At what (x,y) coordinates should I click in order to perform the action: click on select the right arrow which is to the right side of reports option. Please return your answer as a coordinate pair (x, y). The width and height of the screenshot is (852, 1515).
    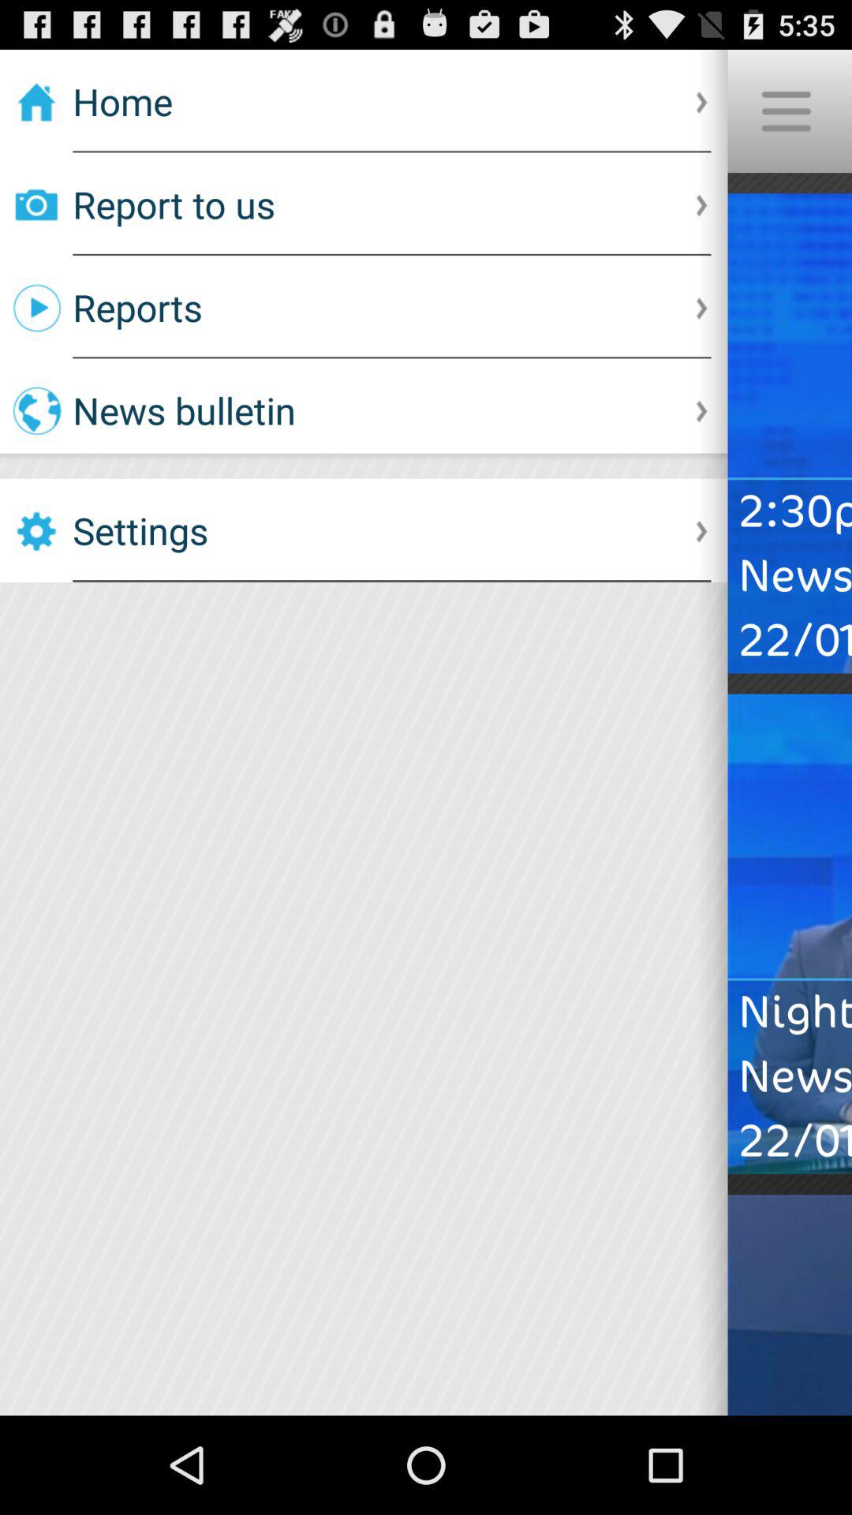
    Looking at the image, I should click on (703, 307).